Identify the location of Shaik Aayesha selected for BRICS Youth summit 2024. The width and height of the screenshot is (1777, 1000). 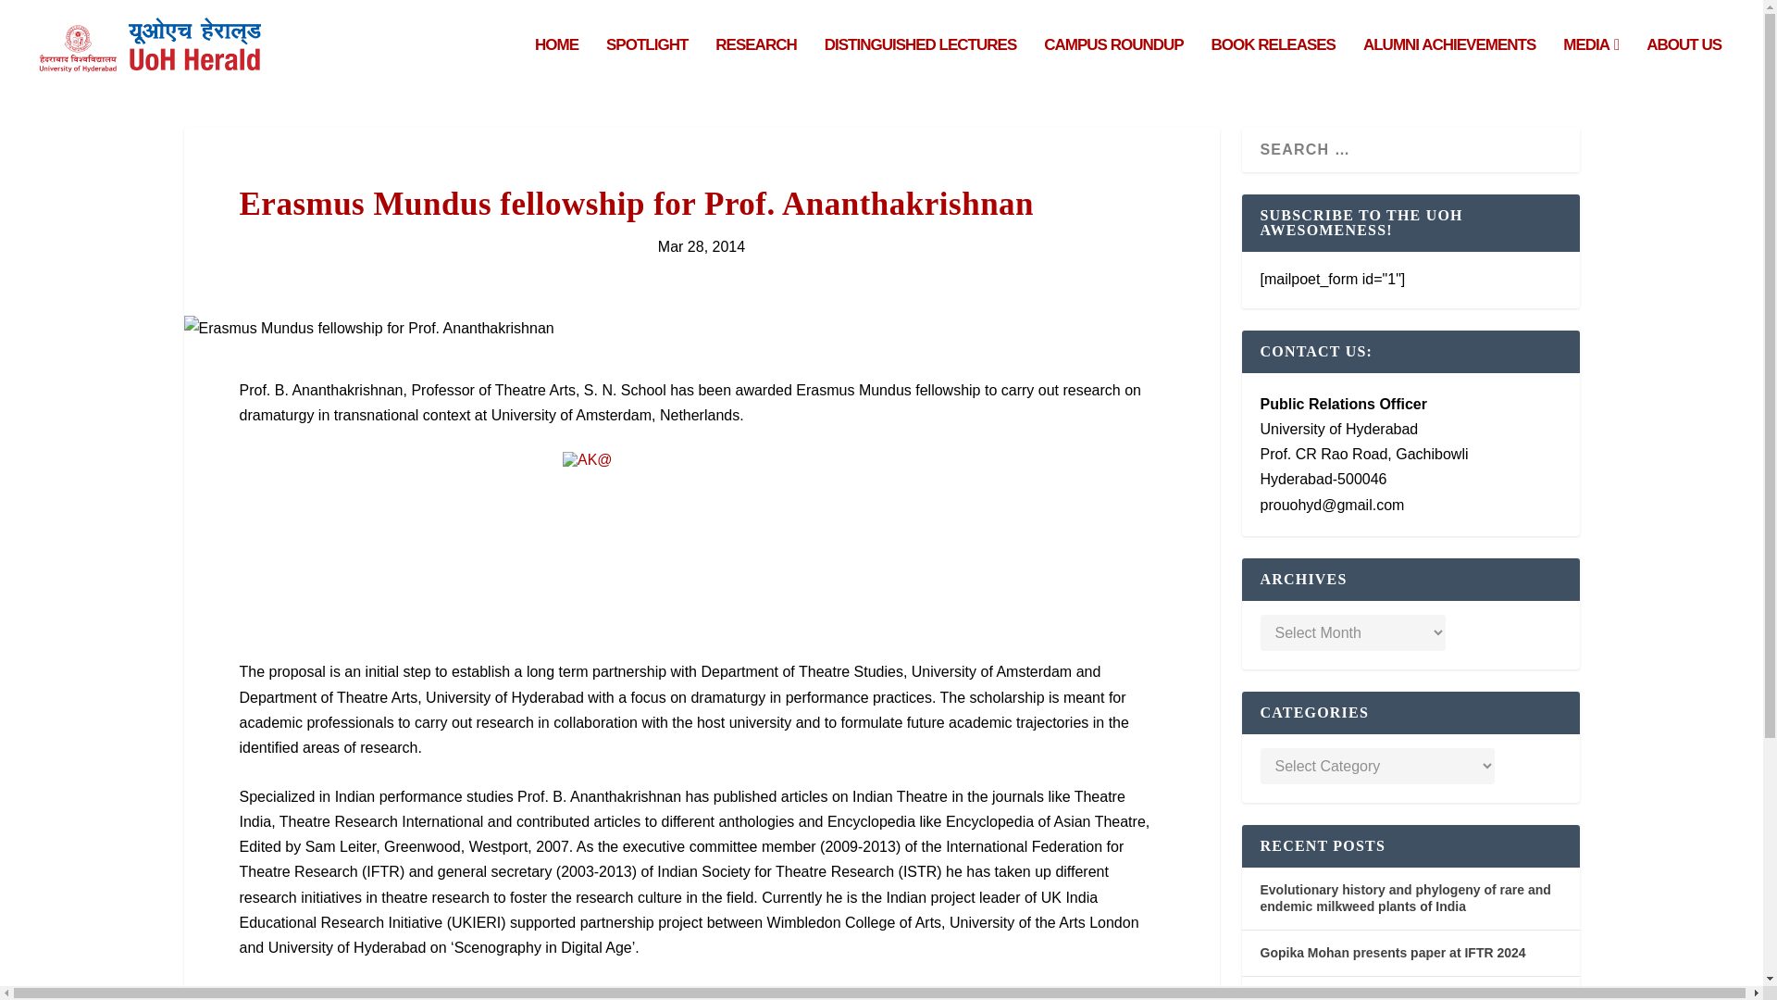
(1410, 995).